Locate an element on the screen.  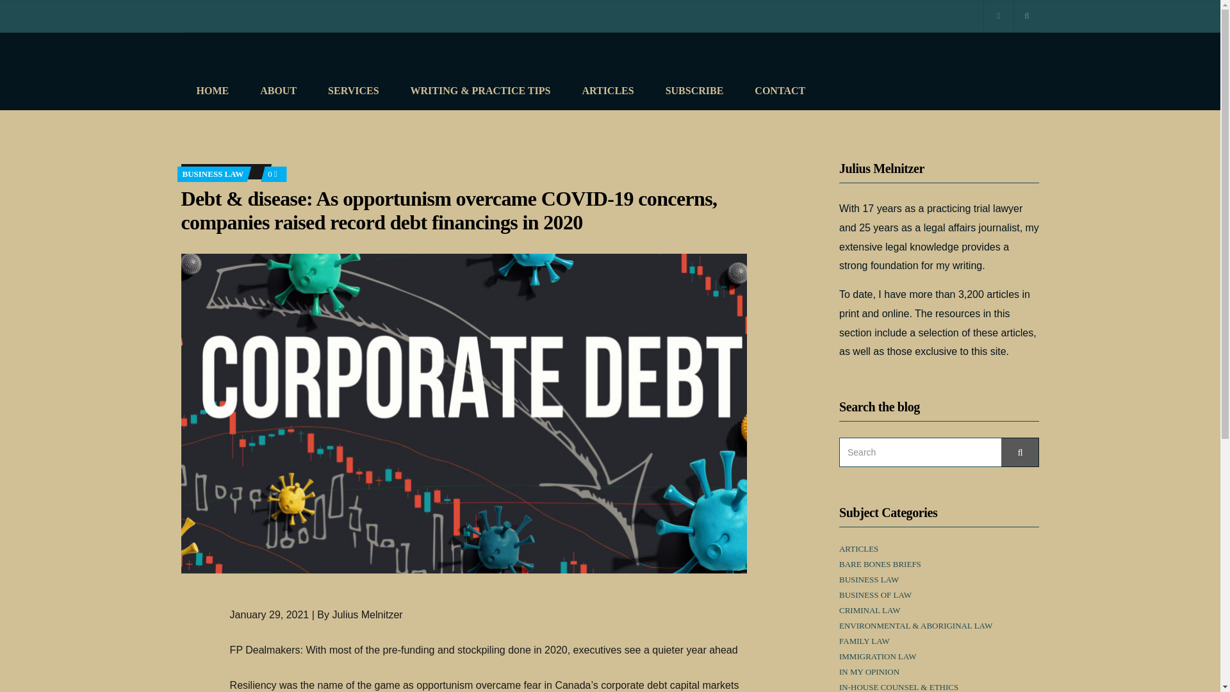
SUBSCRIBE is located at coordinates (695, 91).